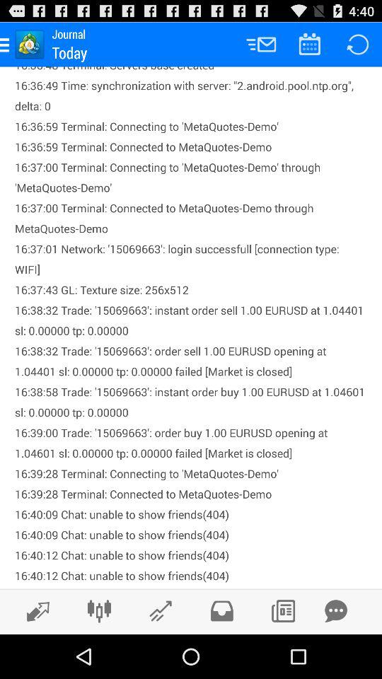  What do you see at coordinates (191, 327) in the screenshot?
I see `open item at the center` at bounding box center [191, 327].